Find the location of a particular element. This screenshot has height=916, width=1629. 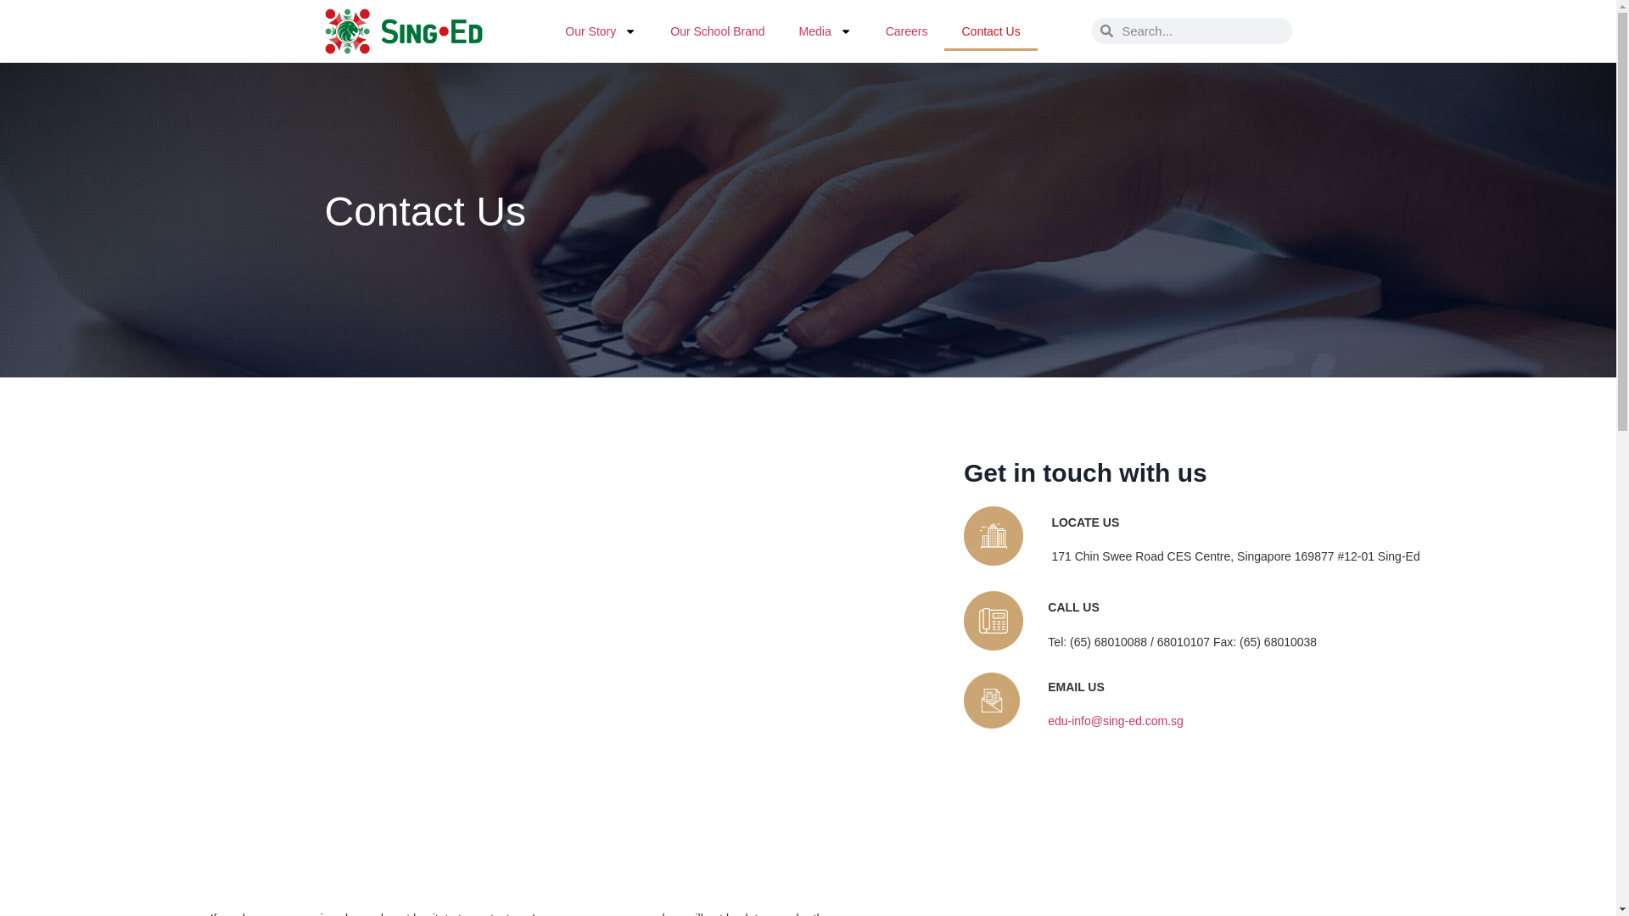

Our Story is located at coordinates (600, 31).